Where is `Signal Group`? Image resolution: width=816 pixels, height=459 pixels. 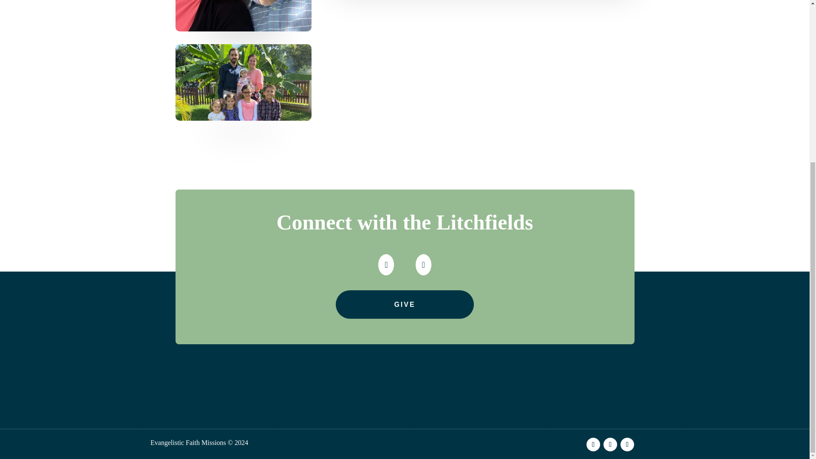 Signal Group is located at coordinates (423, 273).